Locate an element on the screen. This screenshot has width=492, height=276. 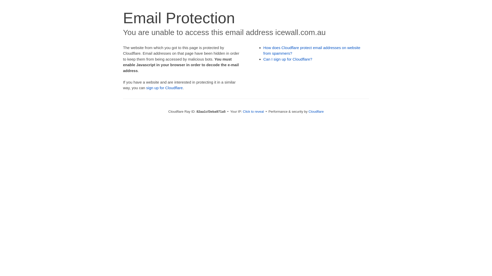
sign up for Cloudflare is located at coordinates (165, 88).